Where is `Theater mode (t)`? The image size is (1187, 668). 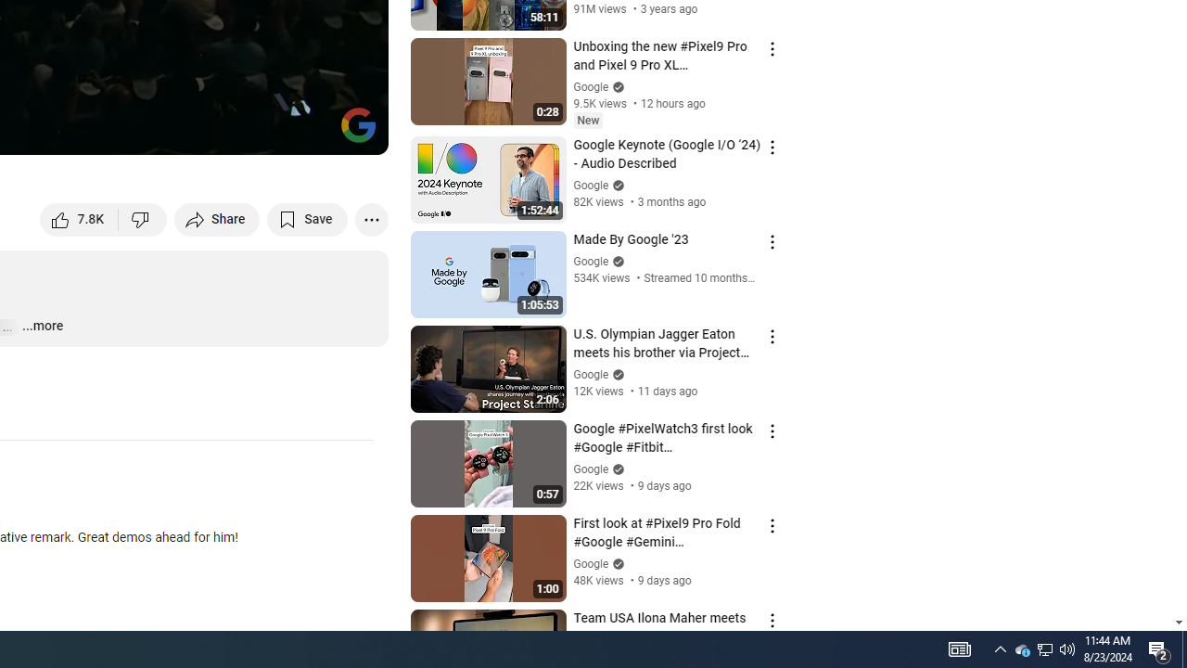
Theater mode (t) is located at coordinates (310, 132).